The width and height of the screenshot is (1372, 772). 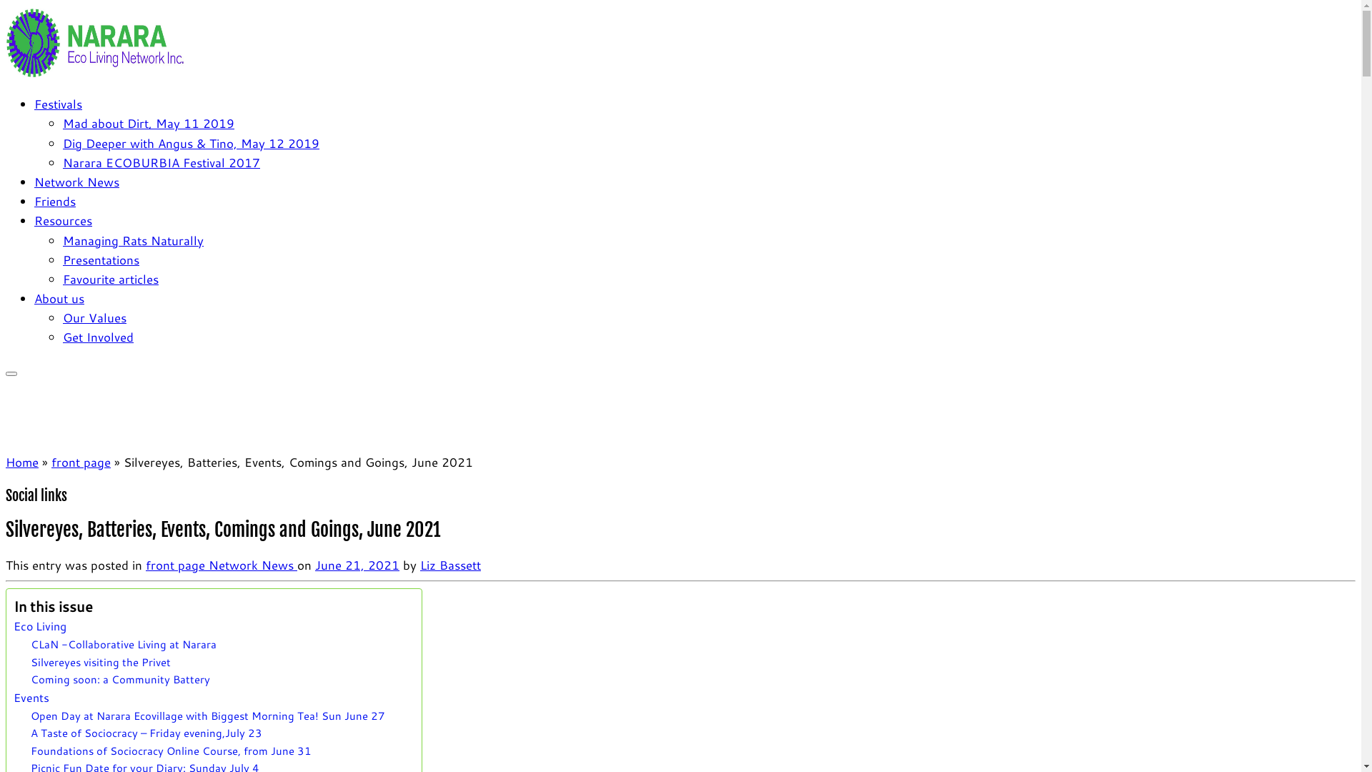 I want to click on CLaN -Collaborative Living at Narara , so click(x=125, y=644).